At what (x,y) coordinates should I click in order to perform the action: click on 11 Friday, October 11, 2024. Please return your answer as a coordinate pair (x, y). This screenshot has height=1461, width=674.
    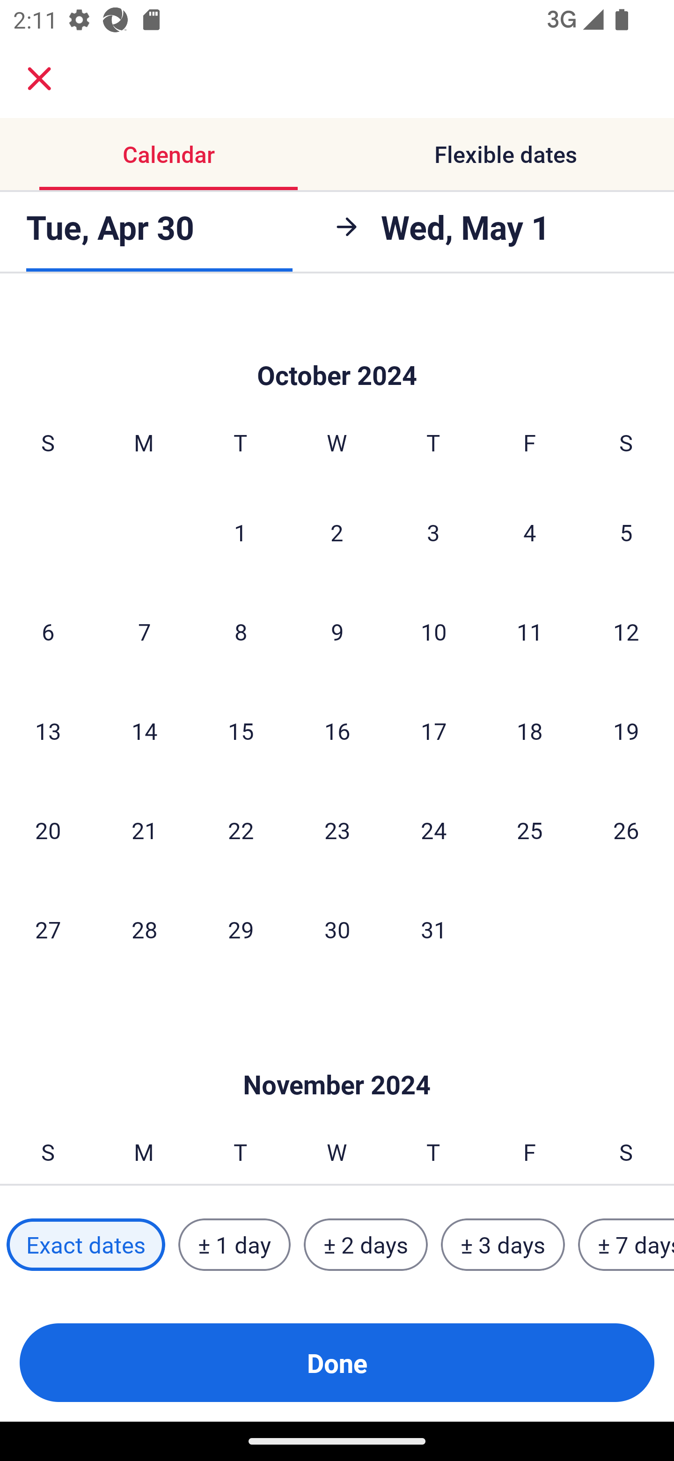
    Looking at the image, I should click on (530, 631).